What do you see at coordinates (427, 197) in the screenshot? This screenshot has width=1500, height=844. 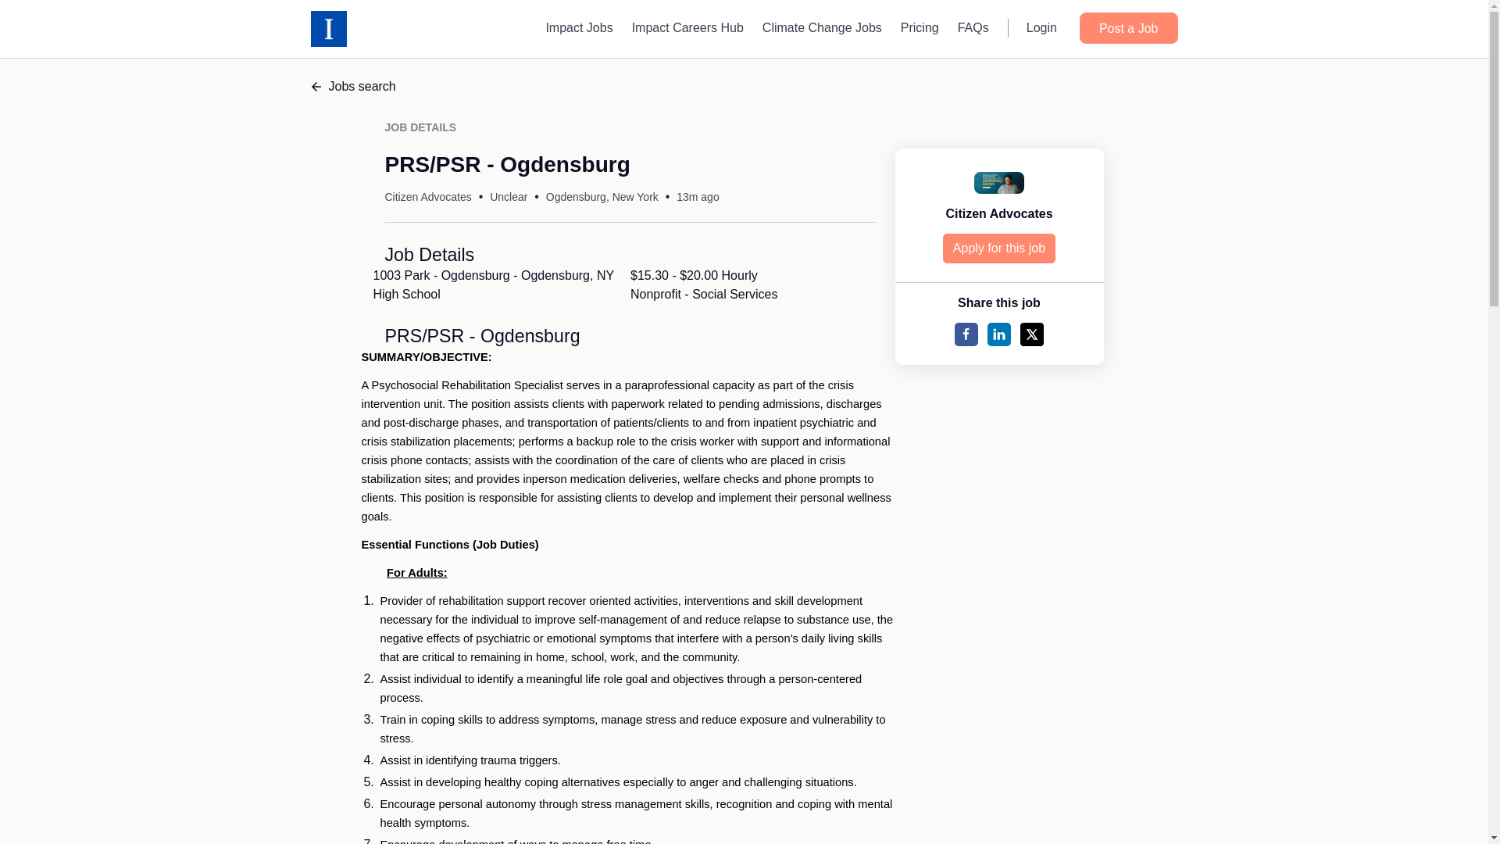 I see `Citizen Advocates` at bounding box center [427, 197].